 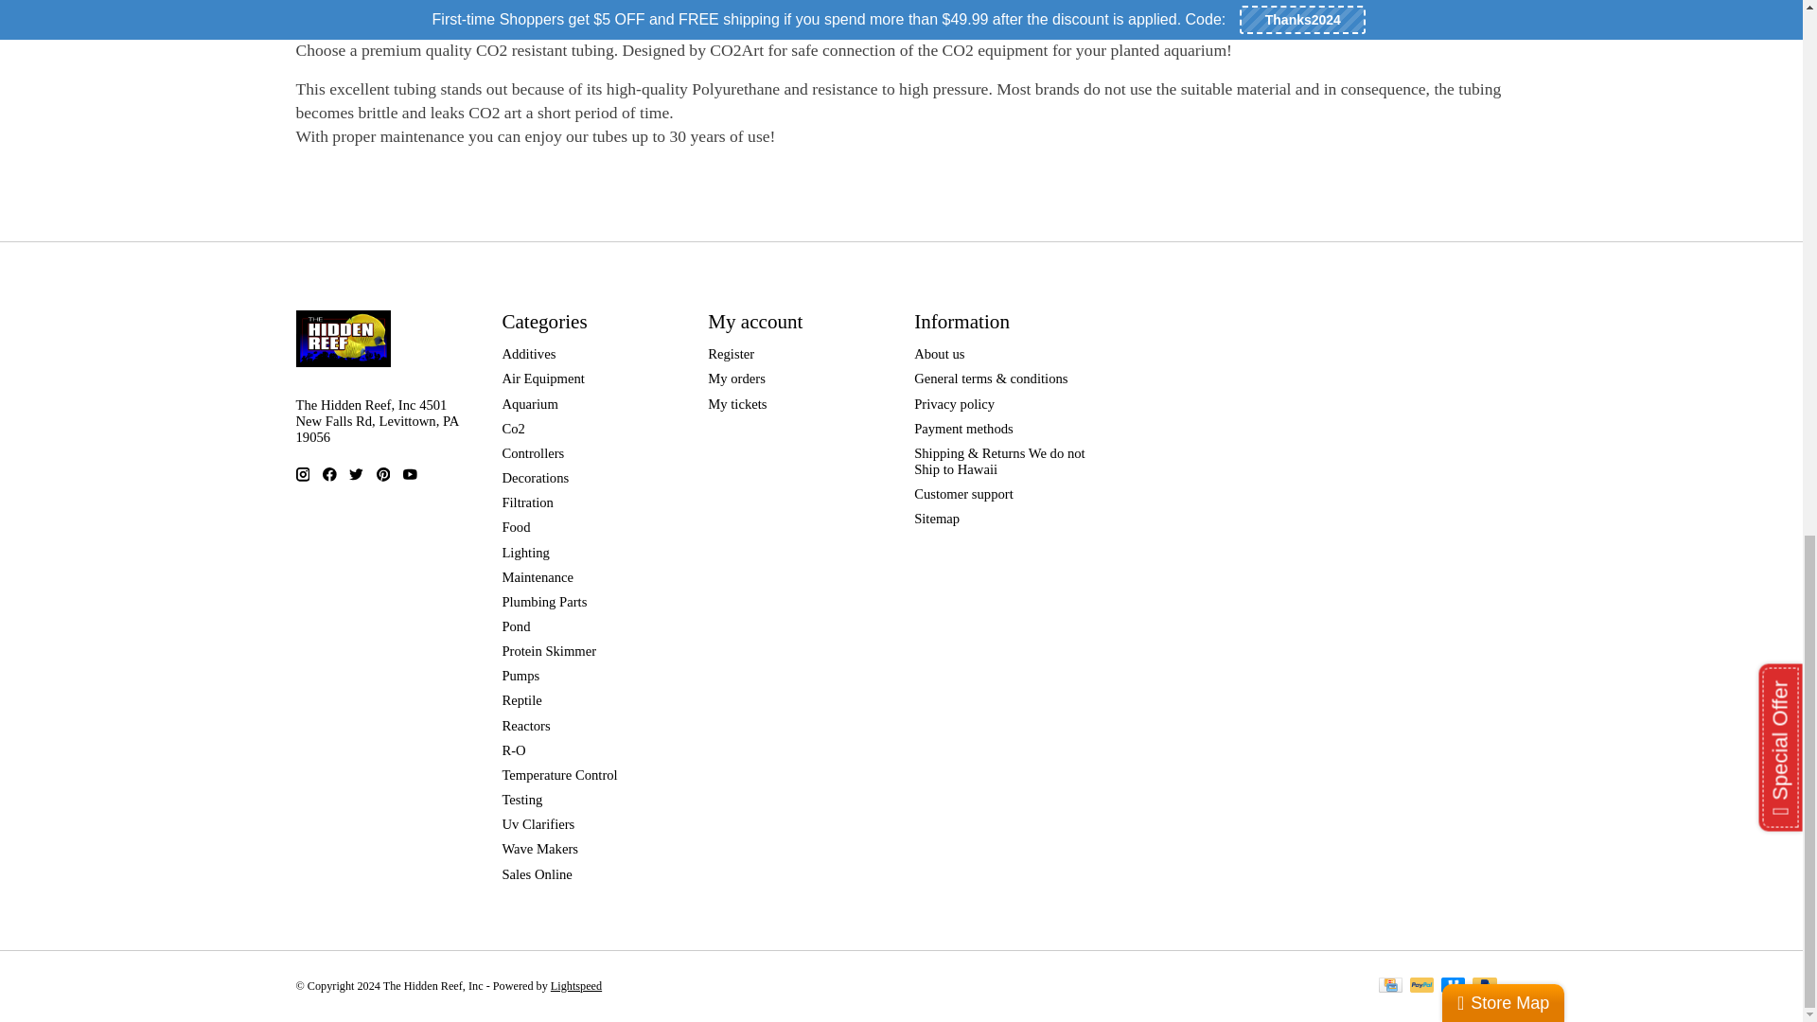 What do you see at coordinates (736, 379) in the screenshot?
I see `My orders` at bounding box center [736, 379].